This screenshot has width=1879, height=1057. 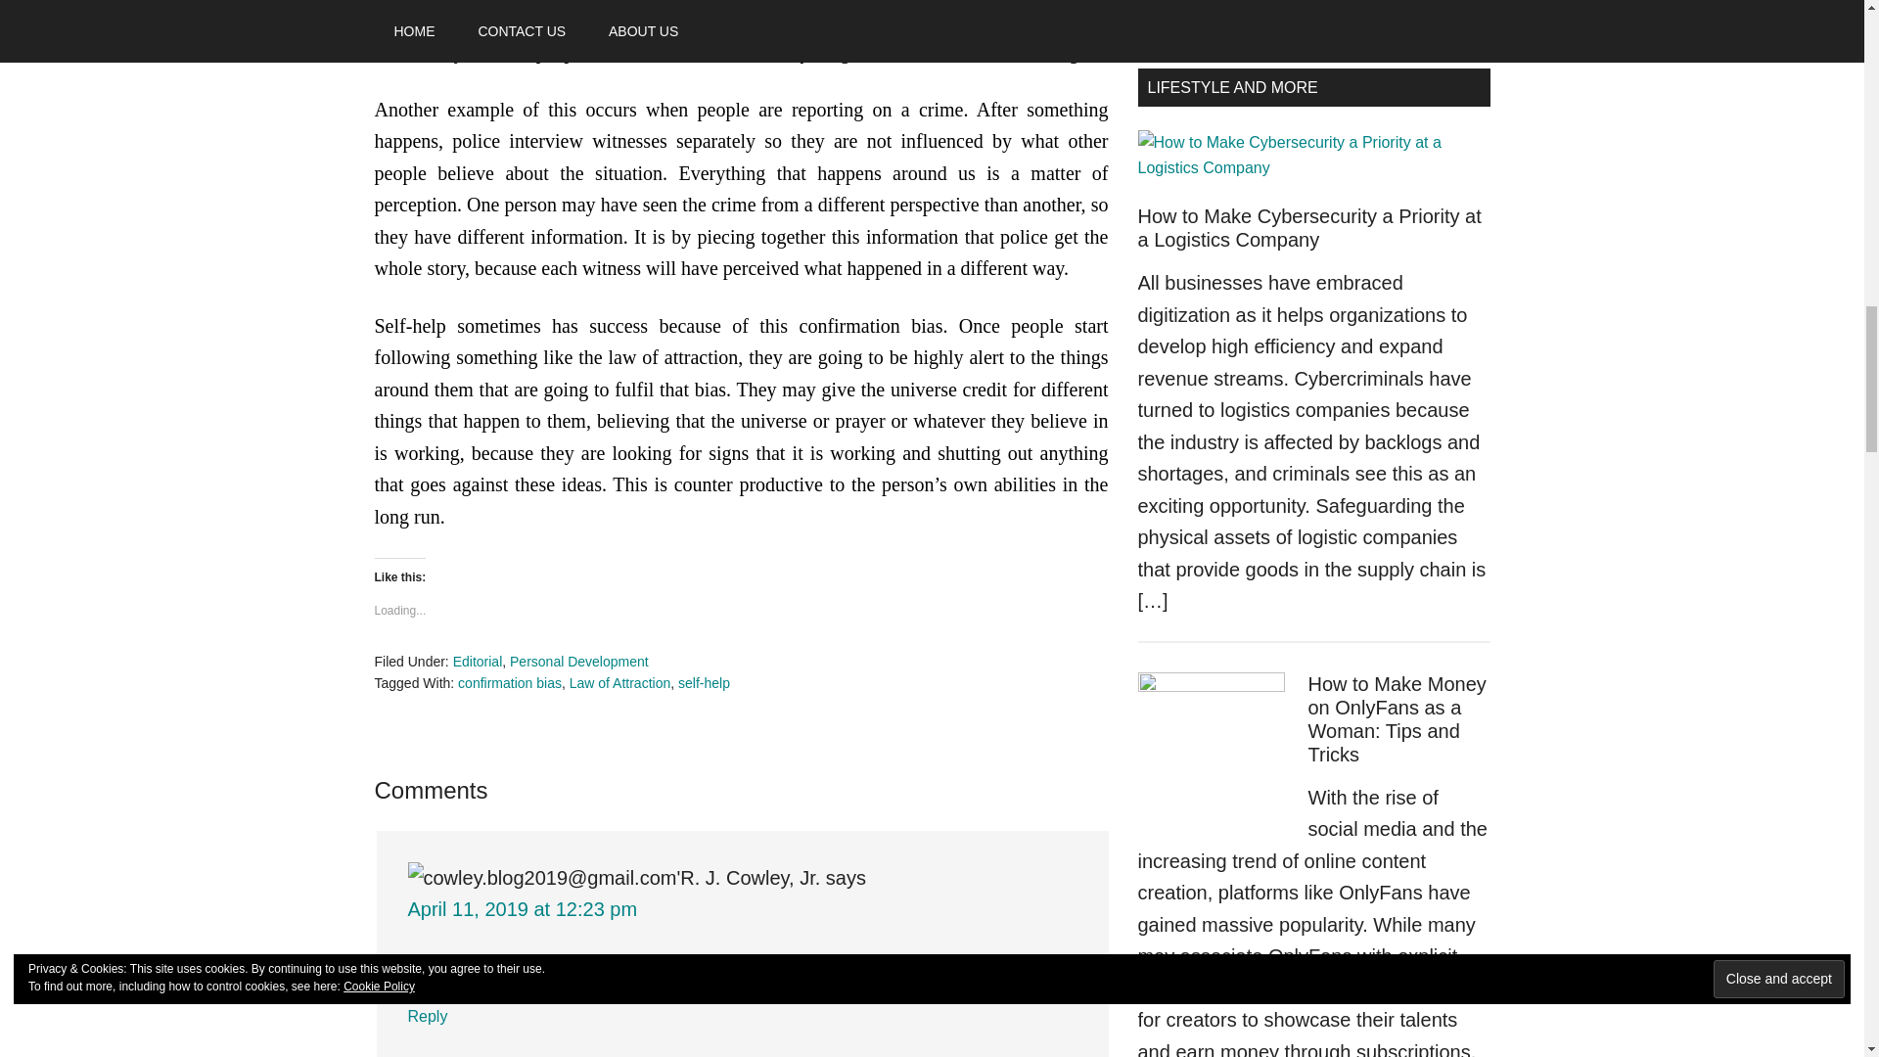 I want to click on Personal Development, so click(x=578, y=662).